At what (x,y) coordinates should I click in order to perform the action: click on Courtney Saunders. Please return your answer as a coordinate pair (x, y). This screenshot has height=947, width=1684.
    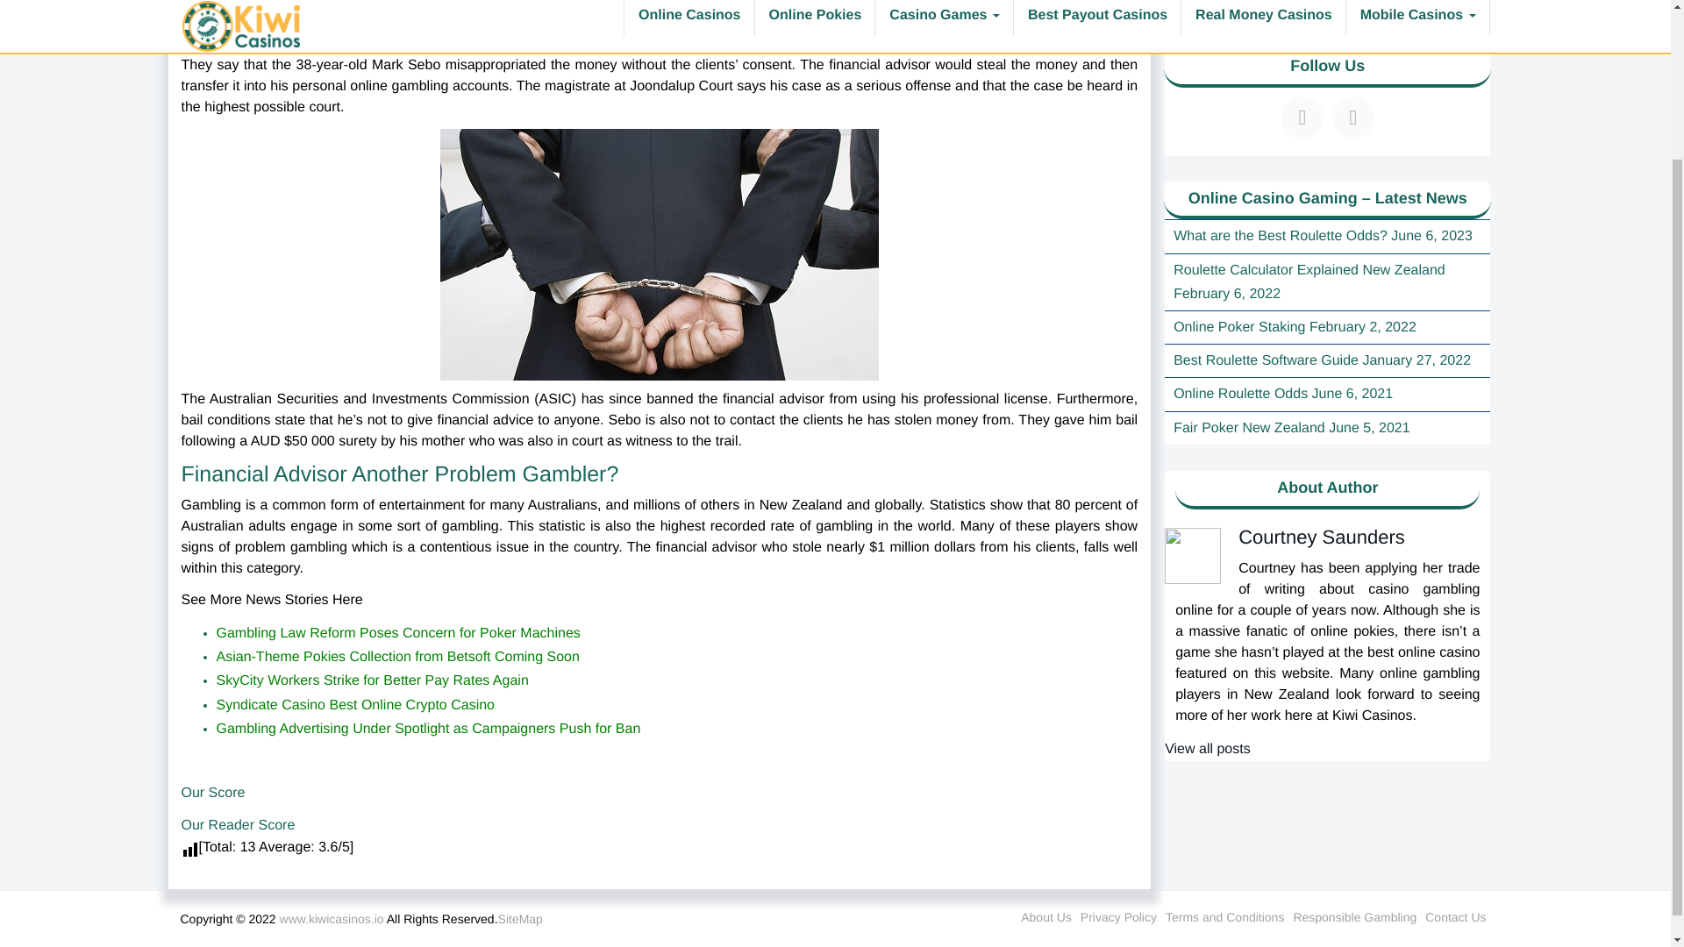
    Looking at the image, I should click on (1321, 537).